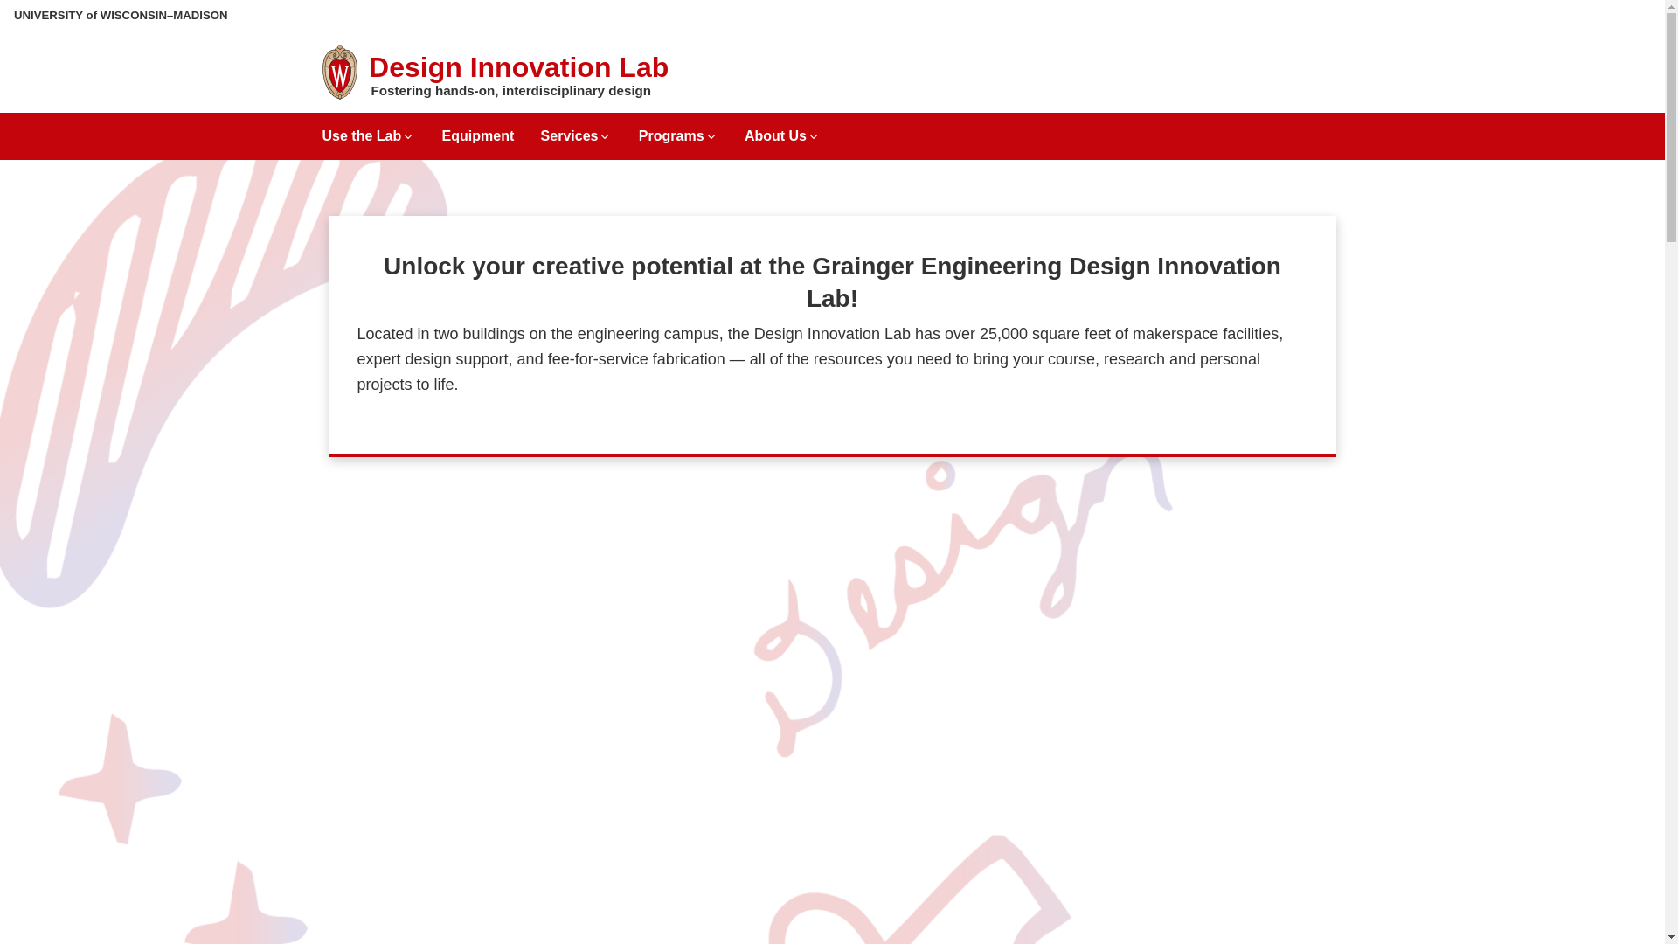 This screenshot has width=1678, height=944. I want to click on Use the Lab Expand, so click(368, 129).